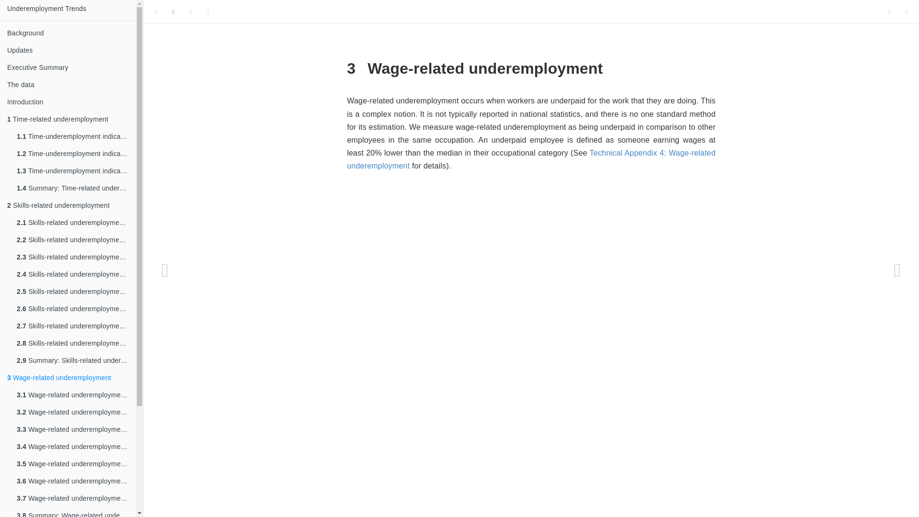 The height and width of the screenshot is (517, 919). I want to click on 3.6 Wage-related underemployment by region, so click(73, 481).